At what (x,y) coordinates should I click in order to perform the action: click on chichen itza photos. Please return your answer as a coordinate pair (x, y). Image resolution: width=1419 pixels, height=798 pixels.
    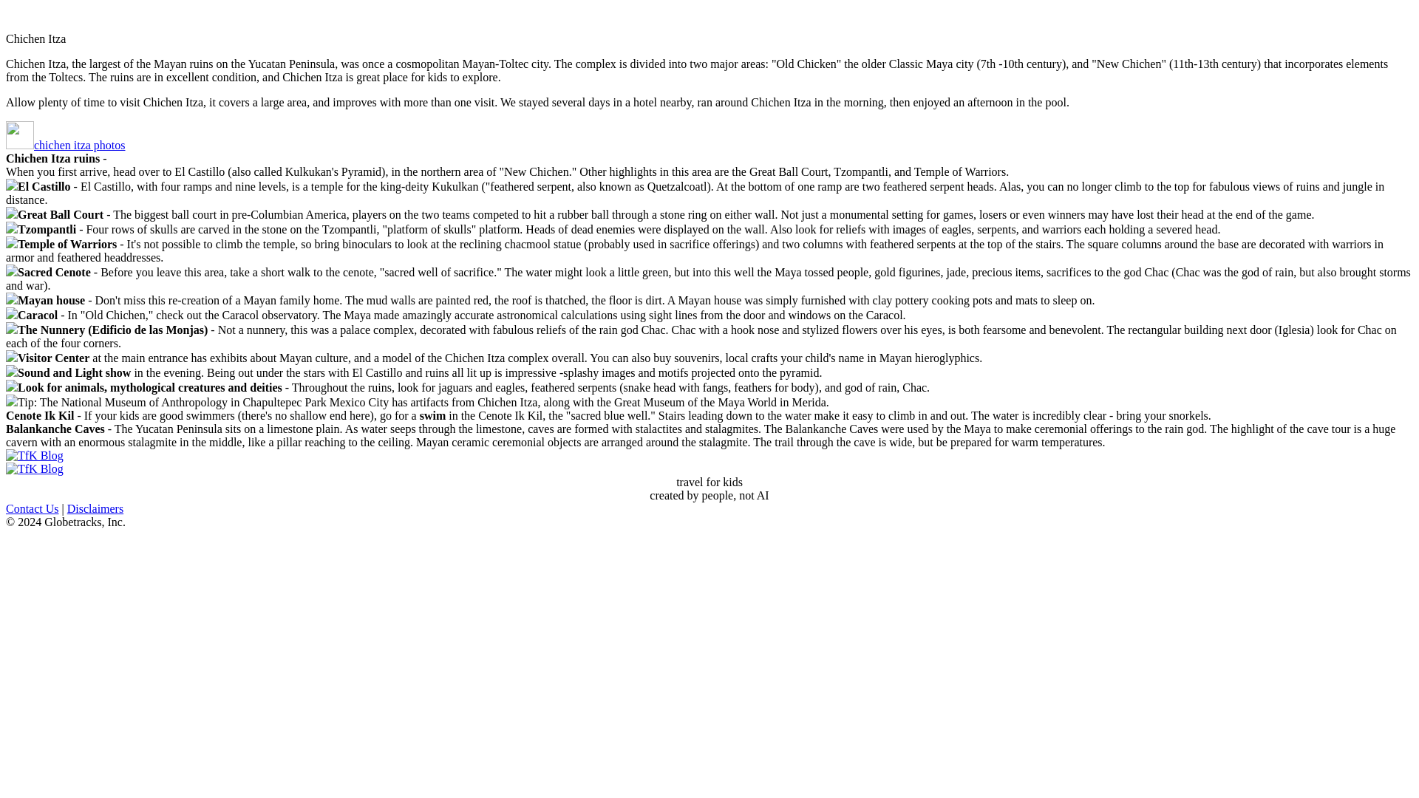
    Looking at the image, I should click on (80, 145).